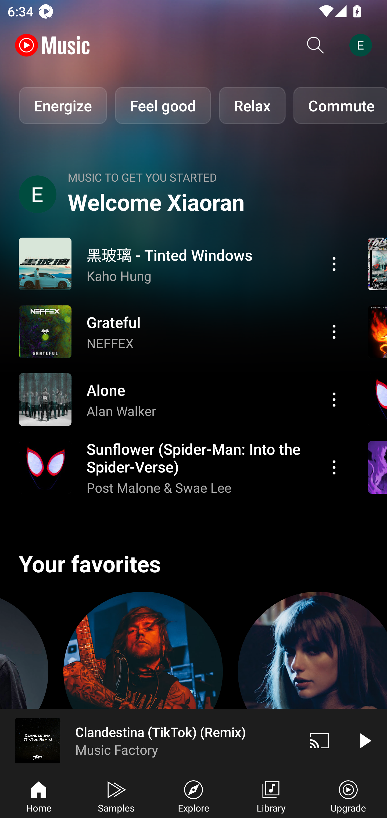 This screenshot has height=818, width=387. What do you see at coordinates (182, 467) in the screenshot?
I see `Action menu` at bounding box center [182, 467].